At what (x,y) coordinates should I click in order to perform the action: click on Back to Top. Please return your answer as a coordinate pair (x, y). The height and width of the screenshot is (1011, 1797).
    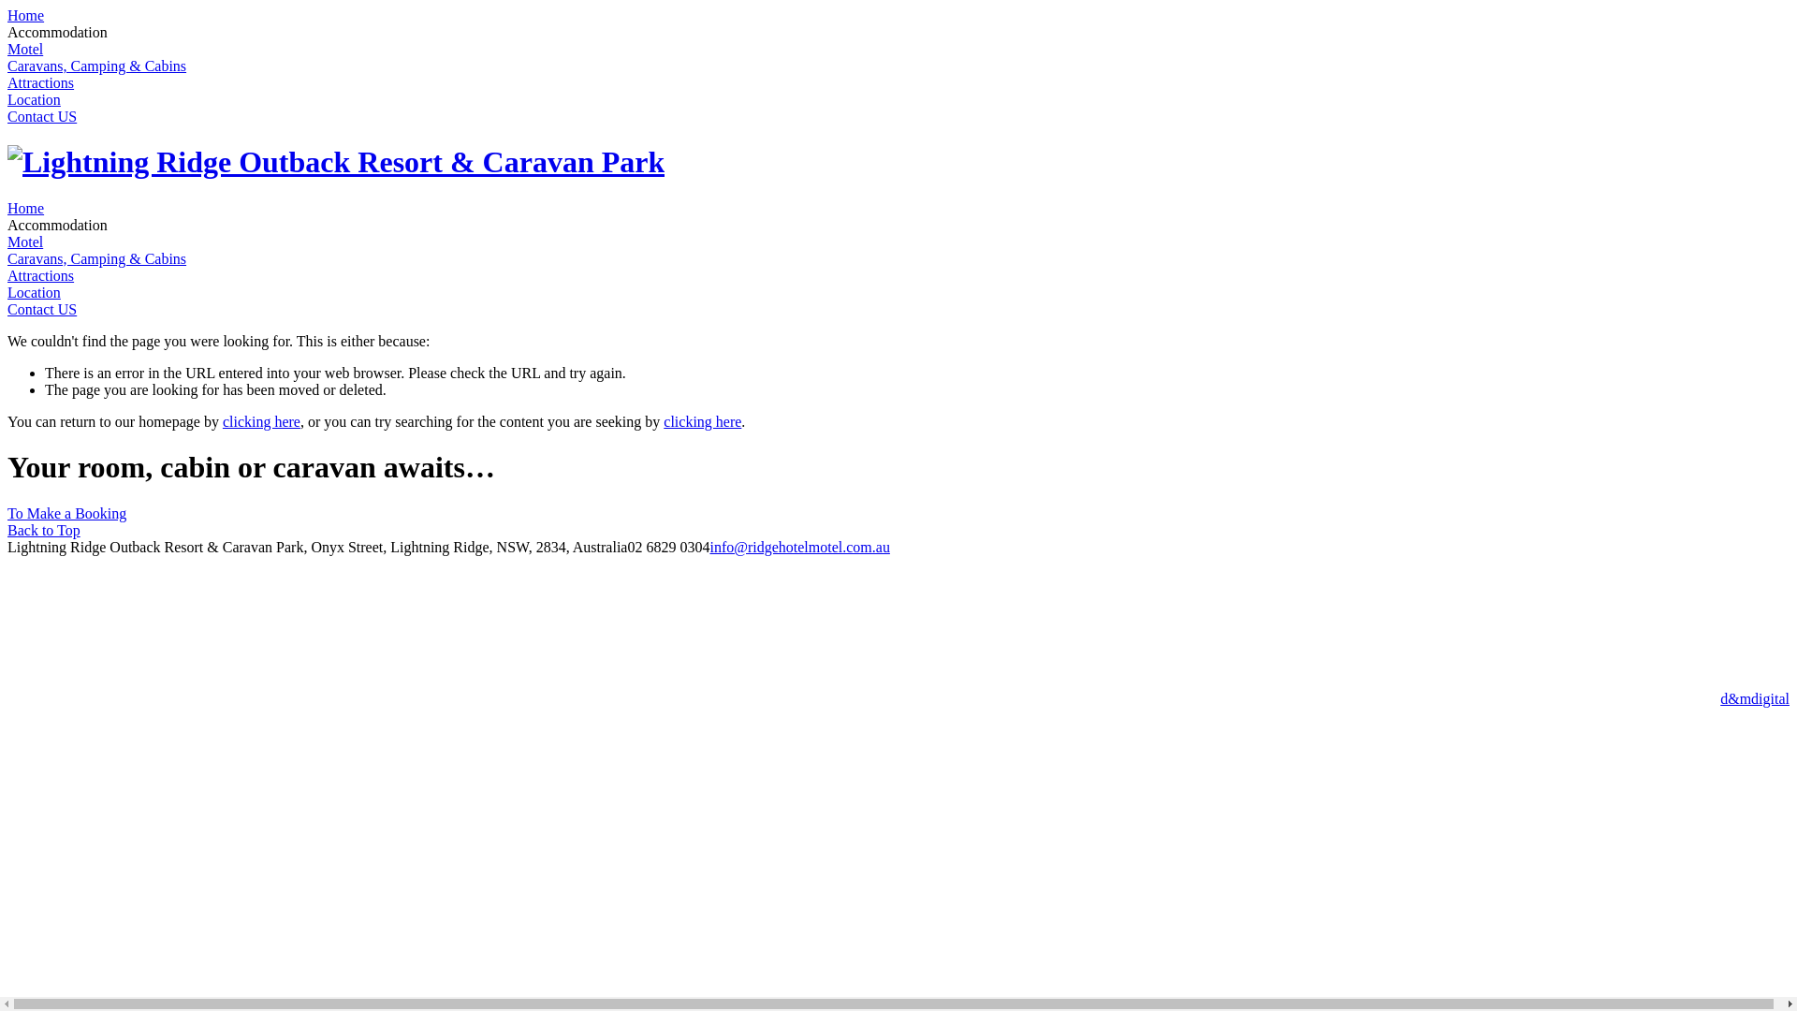
    Looking at the image, I should click on (44, 530).